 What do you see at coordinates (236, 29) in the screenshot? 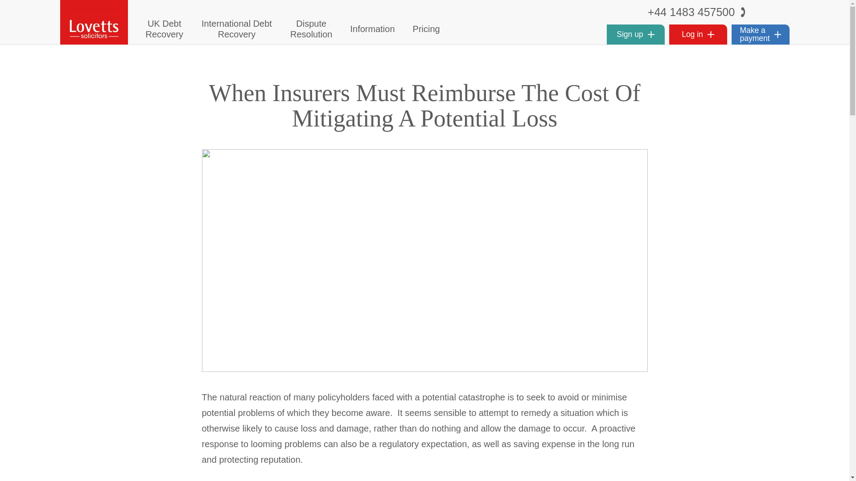
I see `Pricing` at bounding box center [236, 29].